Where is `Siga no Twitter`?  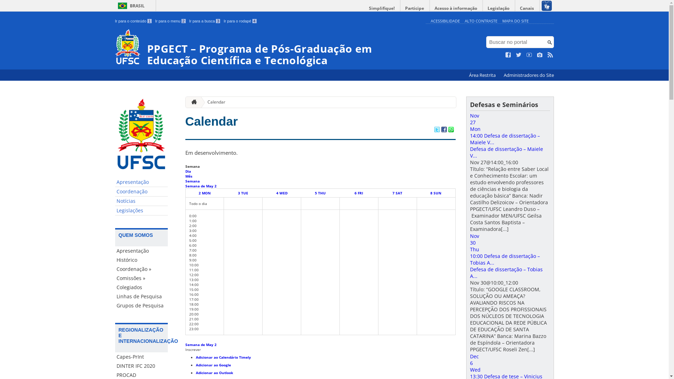 Siga no Twitter is located at coordinates (519, 55).